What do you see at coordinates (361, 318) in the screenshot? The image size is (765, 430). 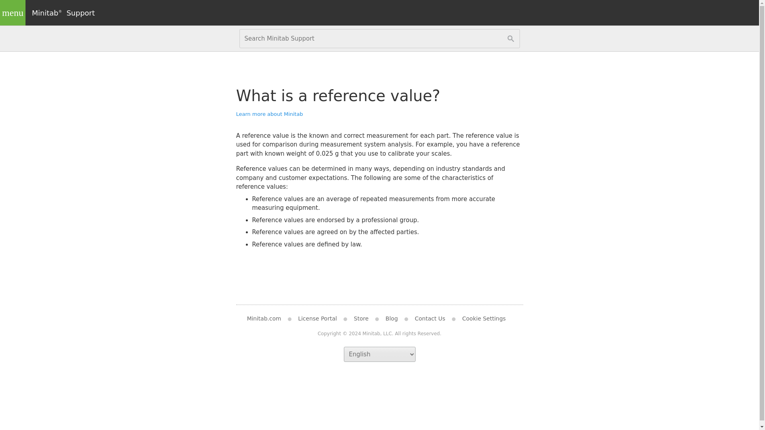 I see `Store` at bounding box center [361, 318].